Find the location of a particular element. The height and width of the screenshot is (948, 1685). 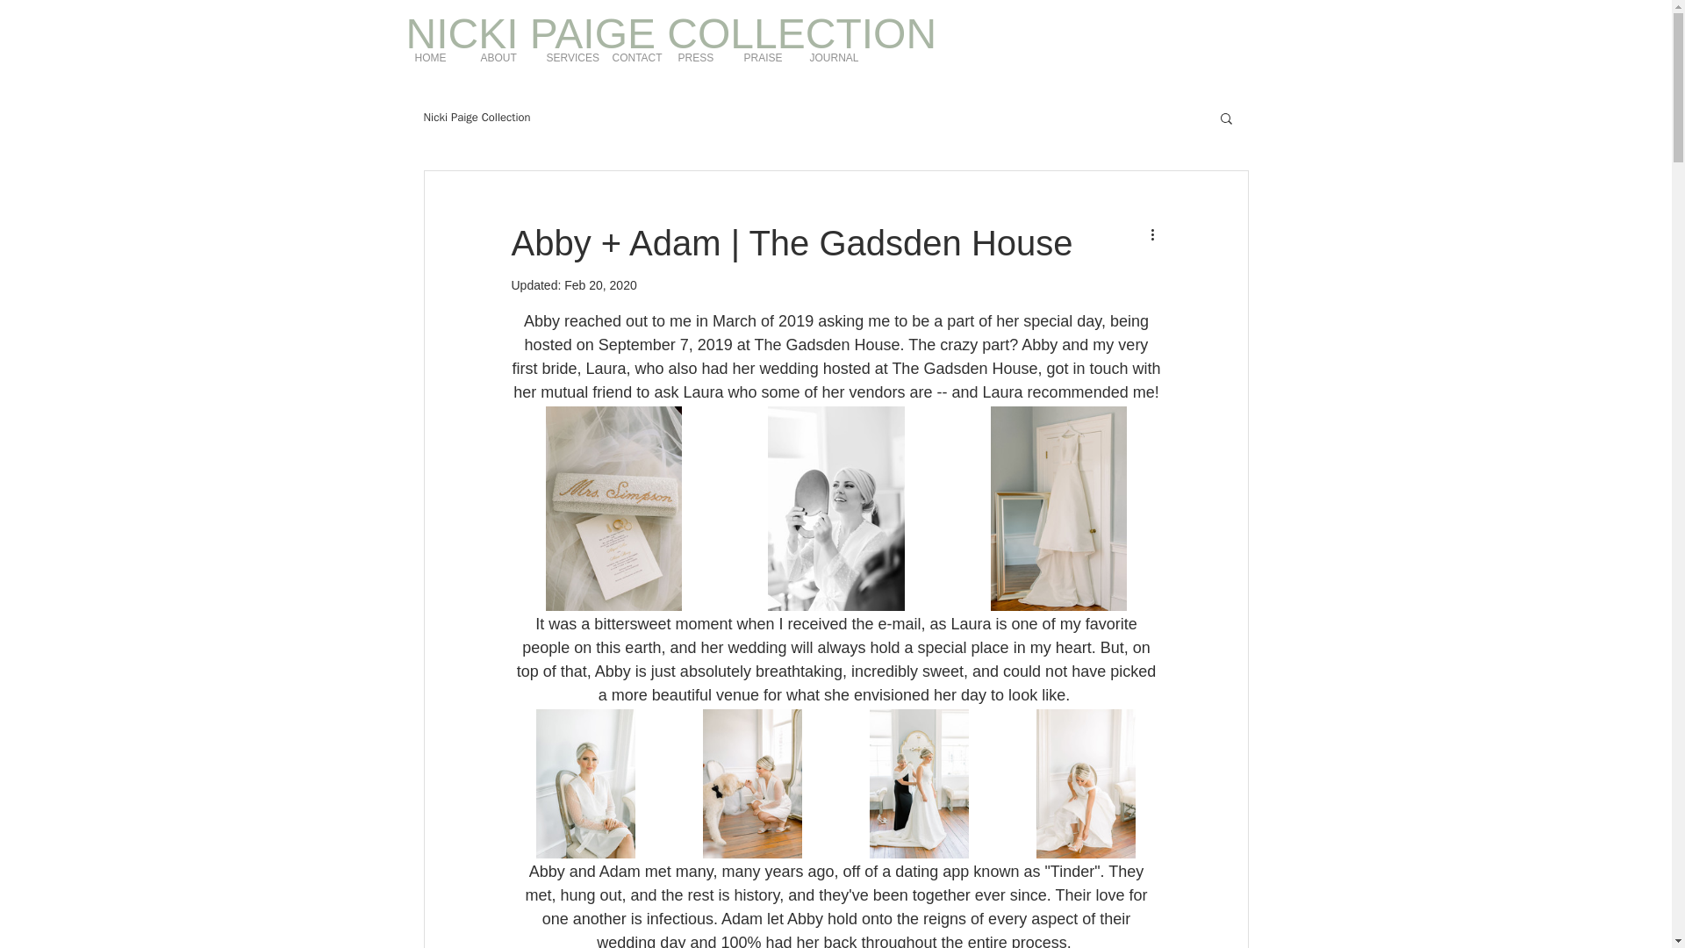

Nicki Paige Collection is located at coordinates (476, 118).